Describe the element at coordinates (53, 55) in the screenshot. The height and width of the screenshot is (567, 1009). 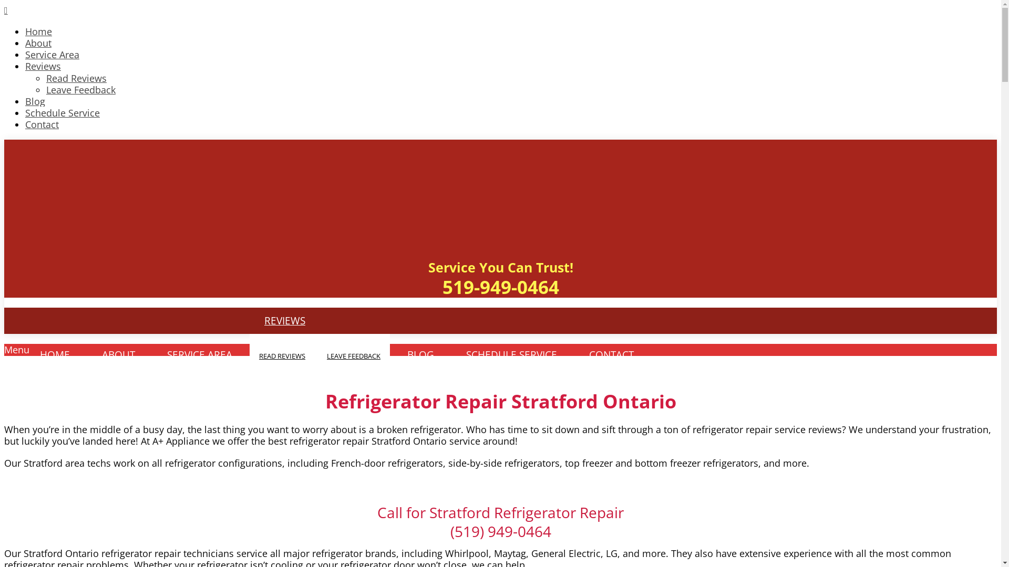
I see `Service Area` at that location.